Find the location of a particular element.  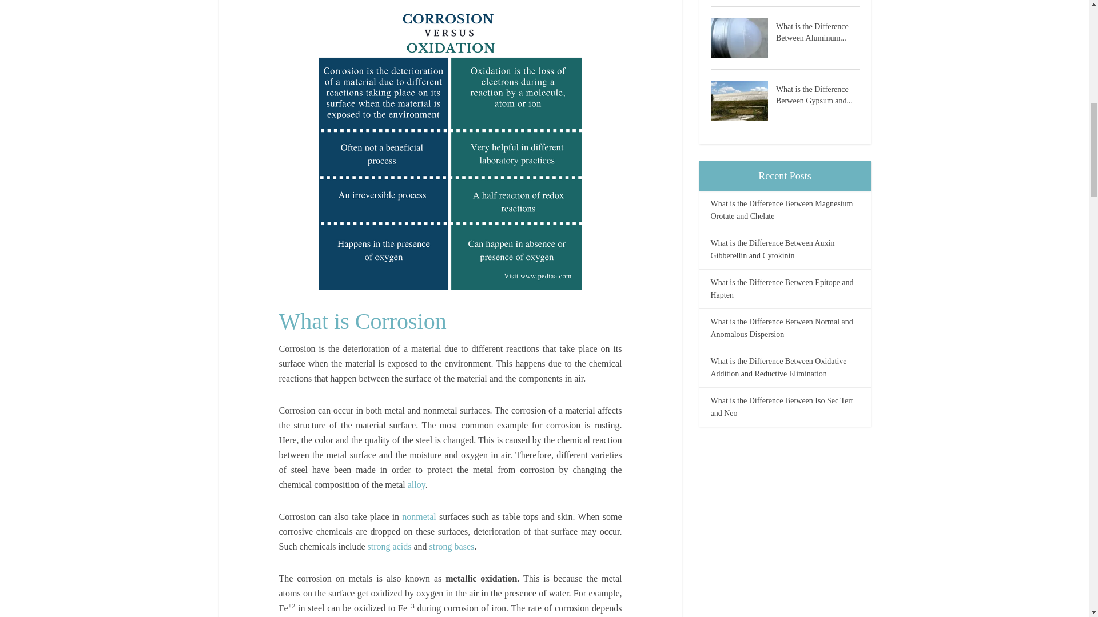

alloy is located at coordinates (416, 484).